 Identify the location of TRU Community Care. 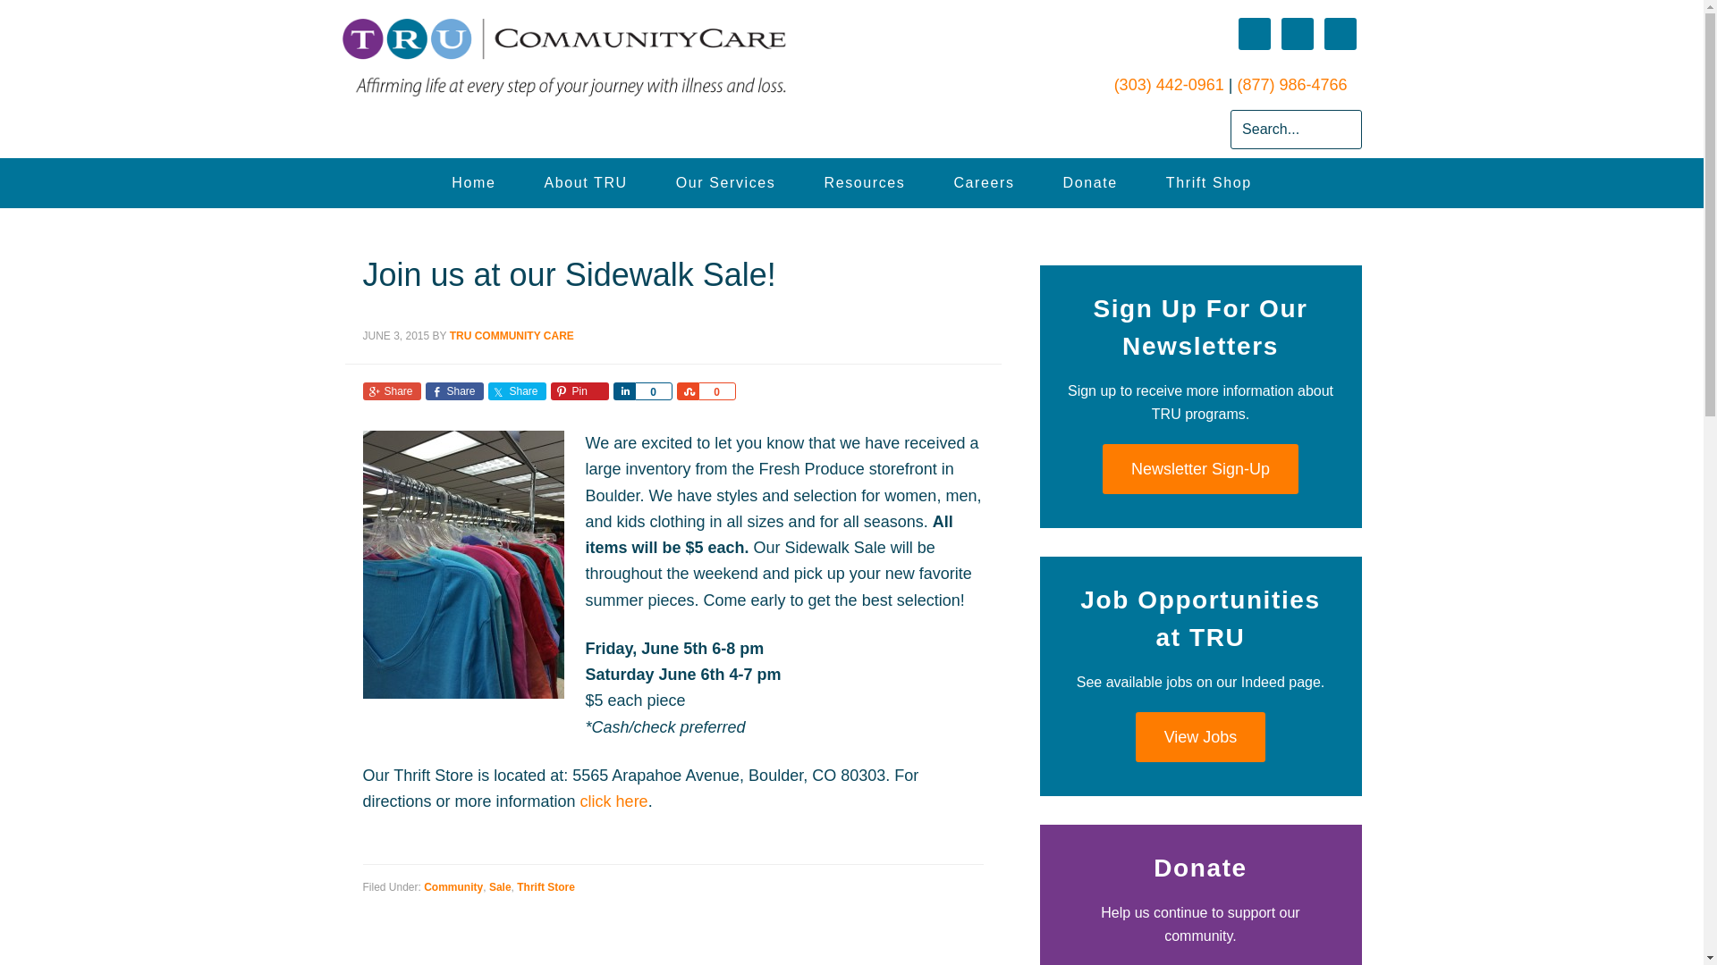
(474, 182).